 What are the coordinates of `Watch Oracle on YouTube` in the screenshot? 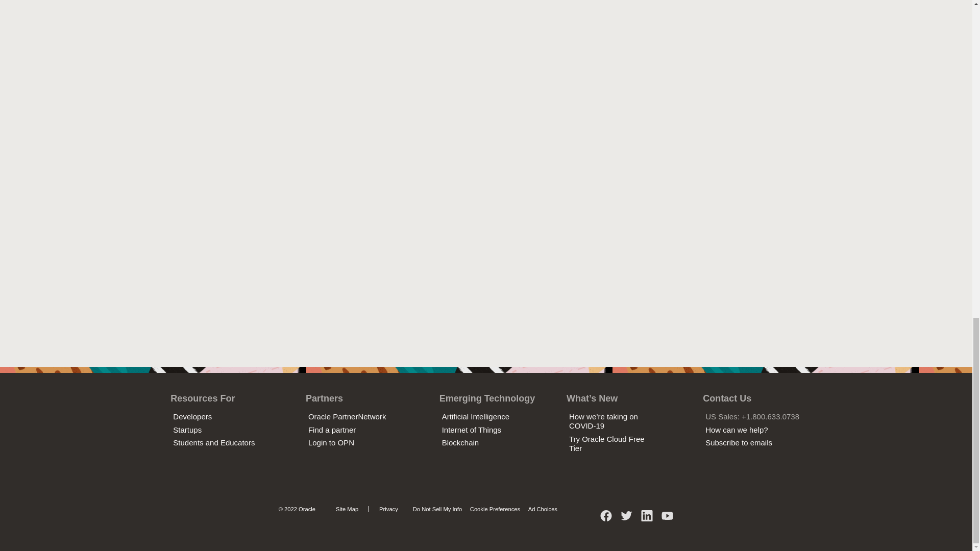 It's located at (667, 519).